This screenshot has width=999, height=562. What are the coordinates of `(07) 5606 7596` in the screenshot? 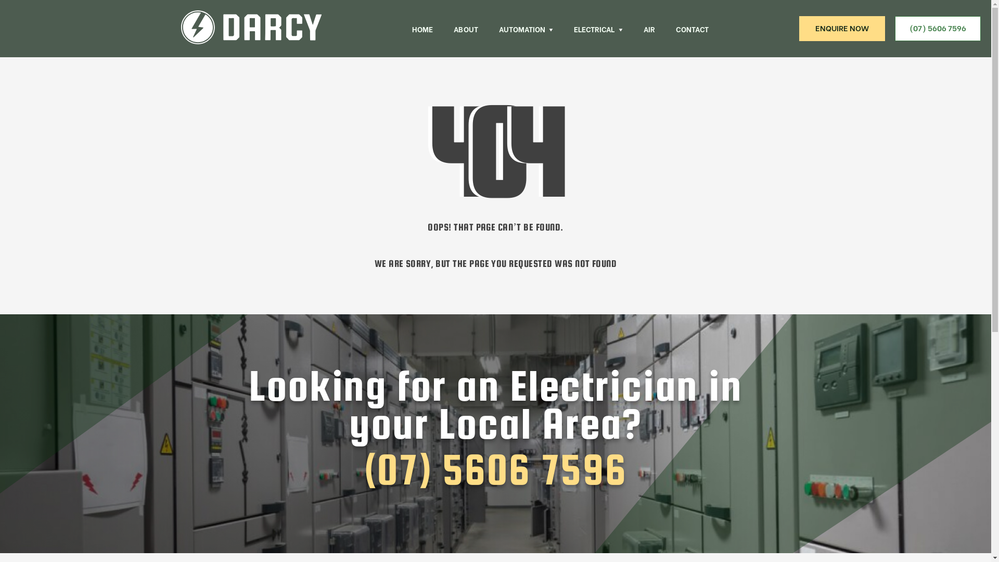 It's located at (938, 29).